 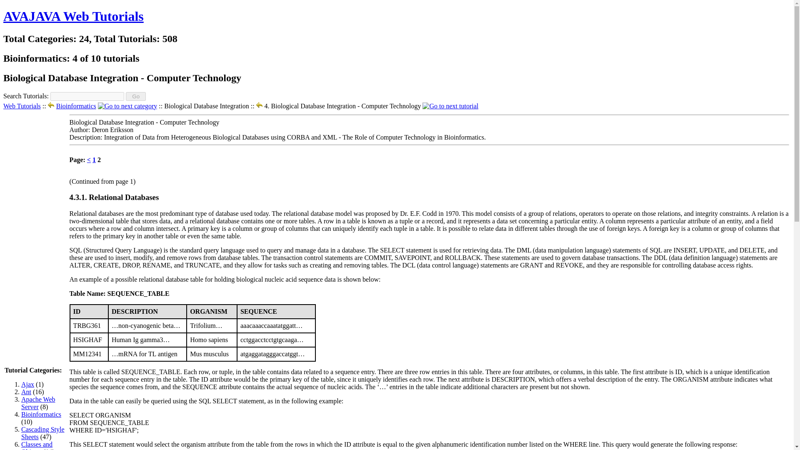 What do you see at coordinates (22, 106) in the screenshot?
I see `Web Tutorials` at bounding box center [22, 106].